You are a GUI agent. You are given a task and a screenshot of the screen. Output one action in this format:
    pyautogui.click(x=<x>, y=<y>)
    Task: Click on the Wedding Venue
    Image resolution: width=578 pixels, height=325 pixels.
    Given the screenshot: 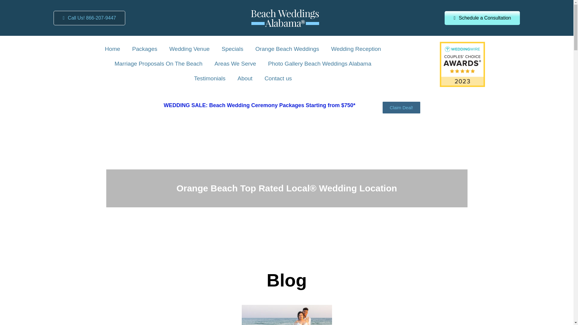 What is the action you would take?
    pyautogui.click(x=189, y=49)
    